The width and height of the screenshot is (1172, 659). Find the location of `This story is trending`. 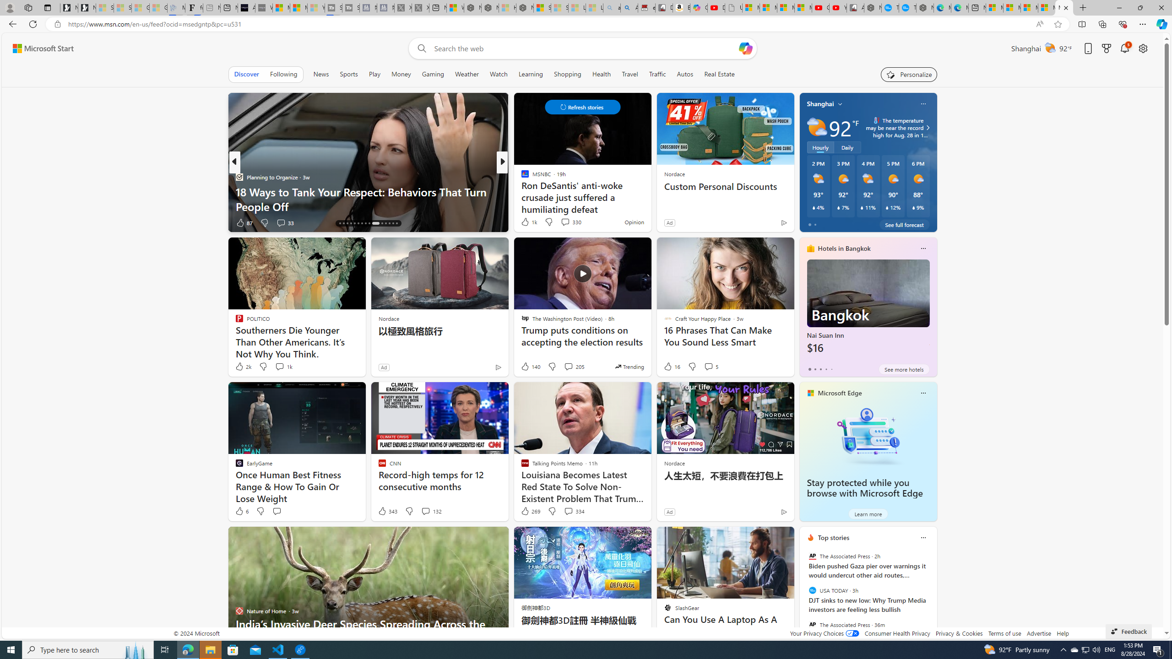

This story is trending is located at coordinates (629, 366).